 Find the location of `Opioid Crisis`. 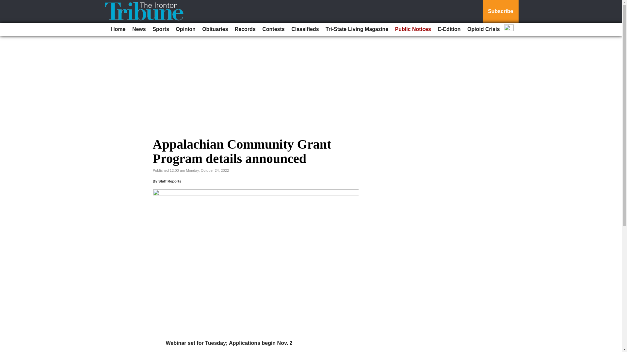

Opioid Crisis is located at coordinates (483, 29).